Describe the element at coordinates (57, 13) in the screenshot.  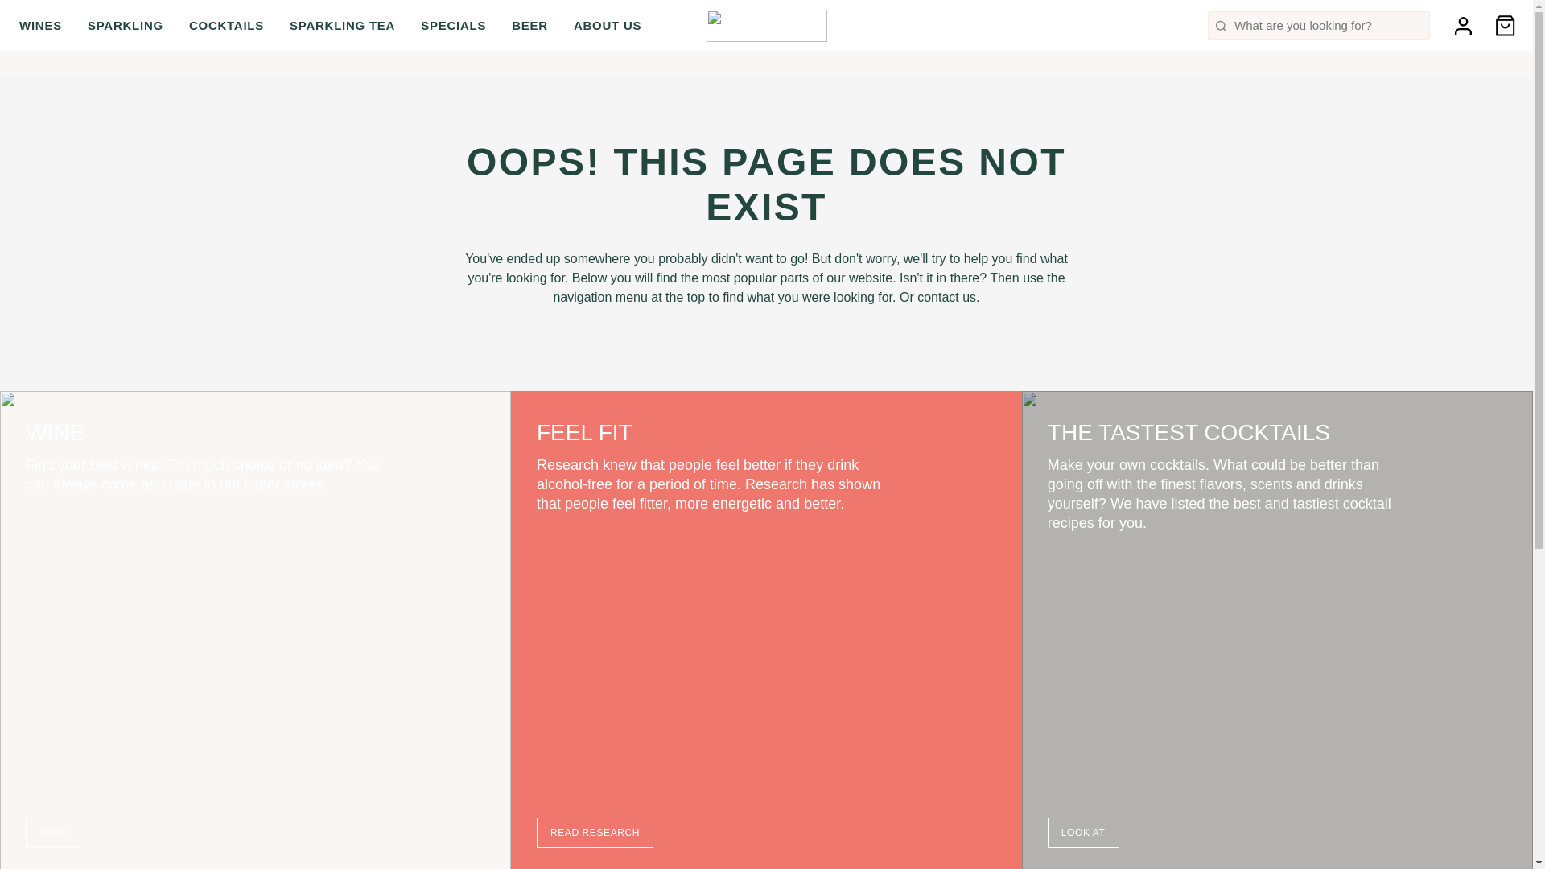
I see `Liquor stores` at that location.